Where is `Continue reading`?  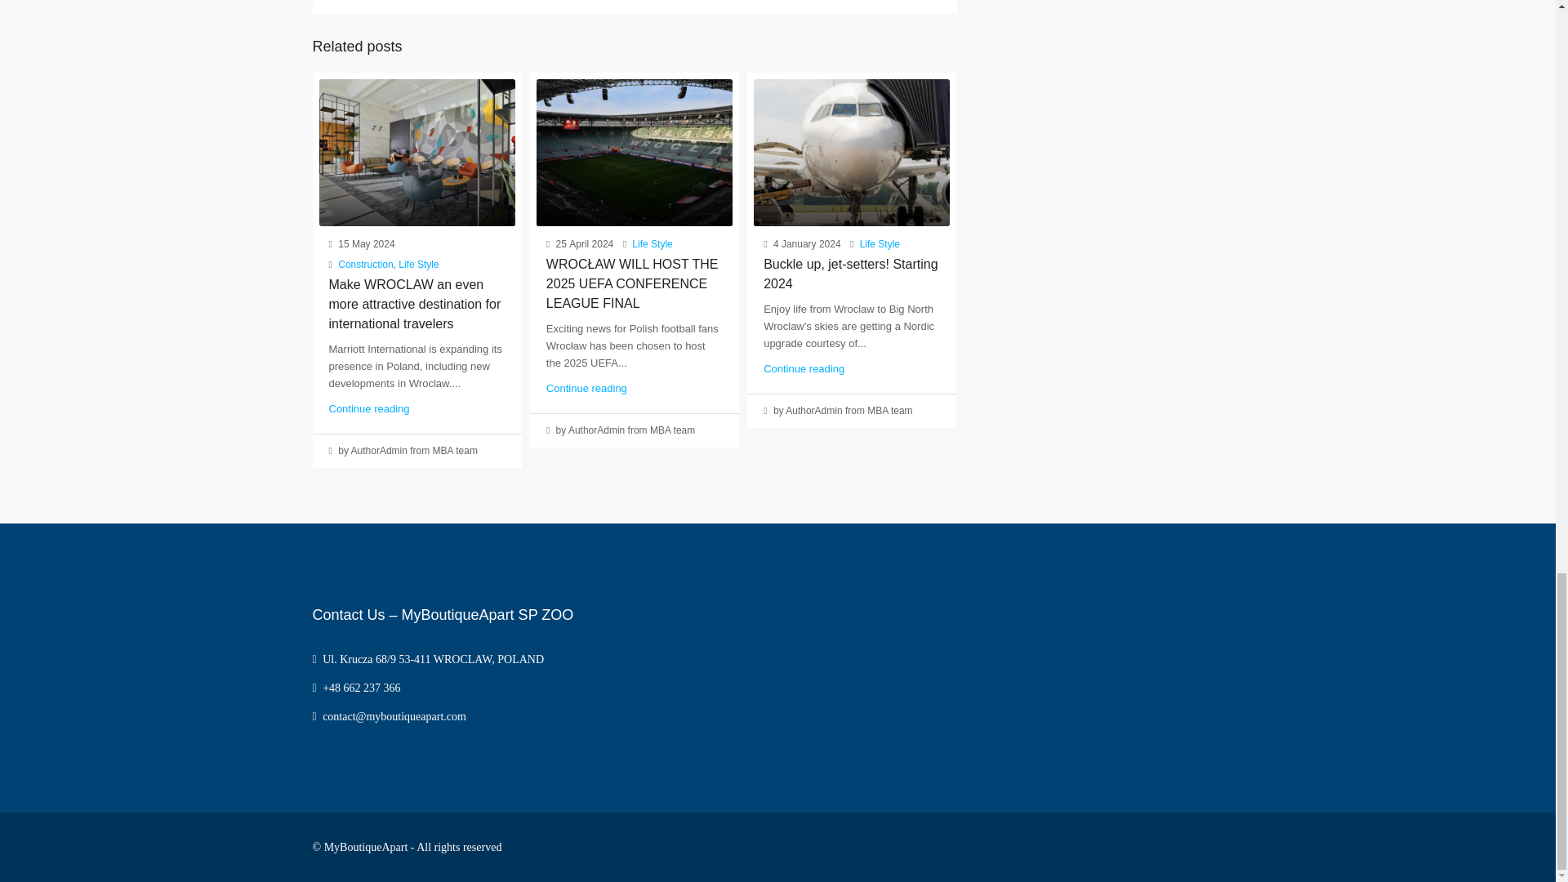 Continue reading is located at coordinates (804, 368).